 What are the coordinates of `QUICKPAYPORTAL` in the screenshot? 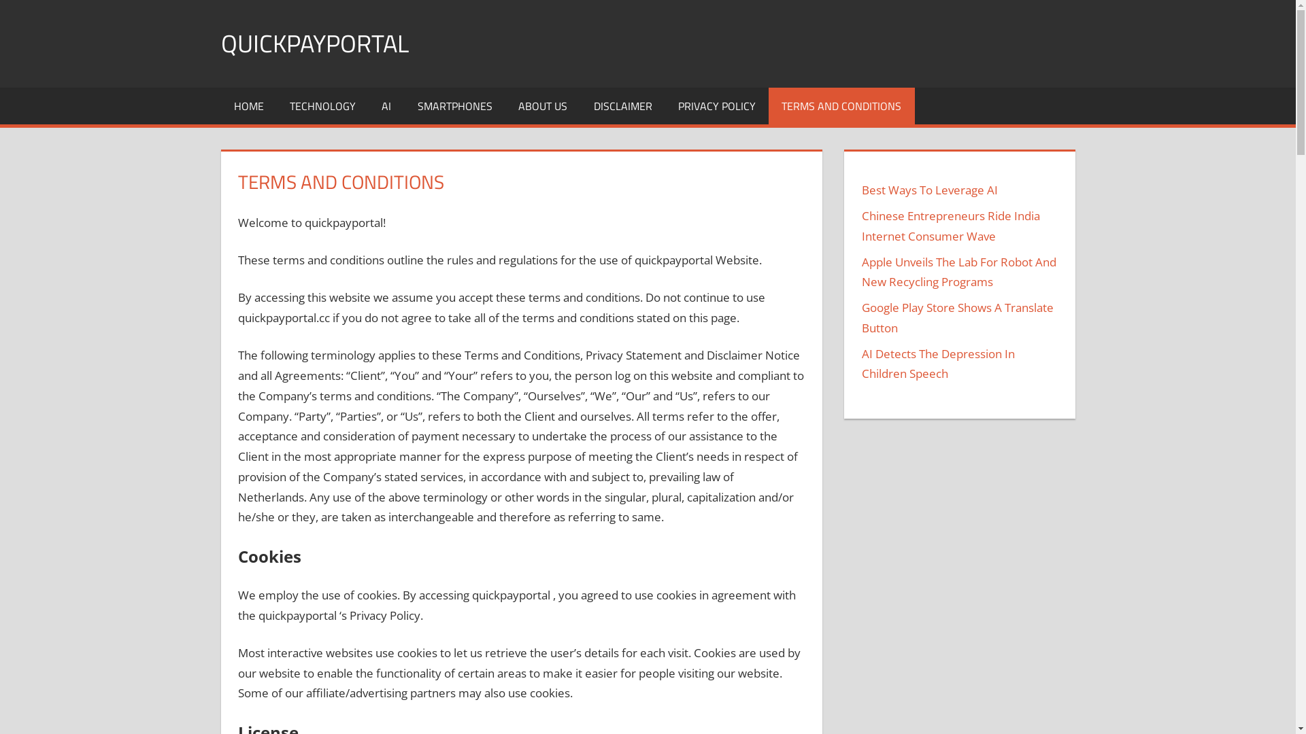 It's located at (314, 43).